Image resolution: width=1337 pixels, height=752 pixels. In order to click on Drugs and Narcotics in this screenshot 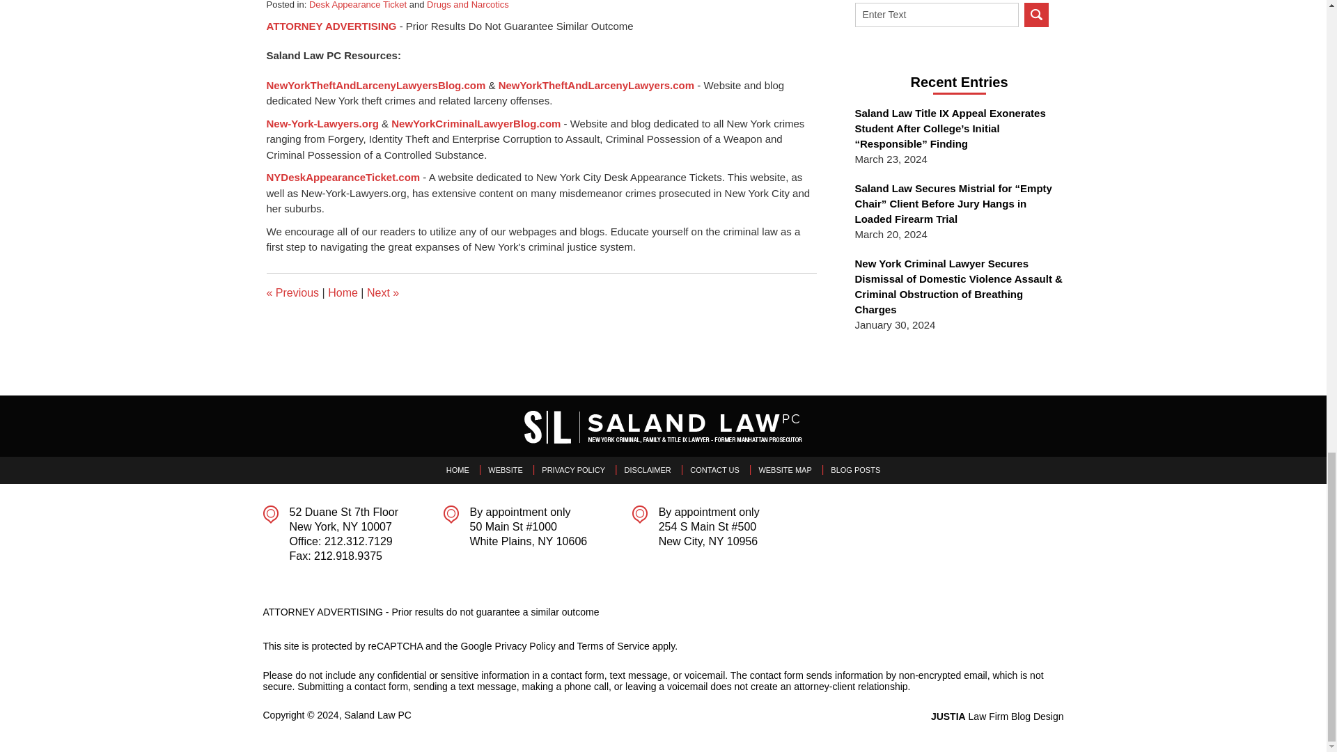, I will do `click(468, 5)`.